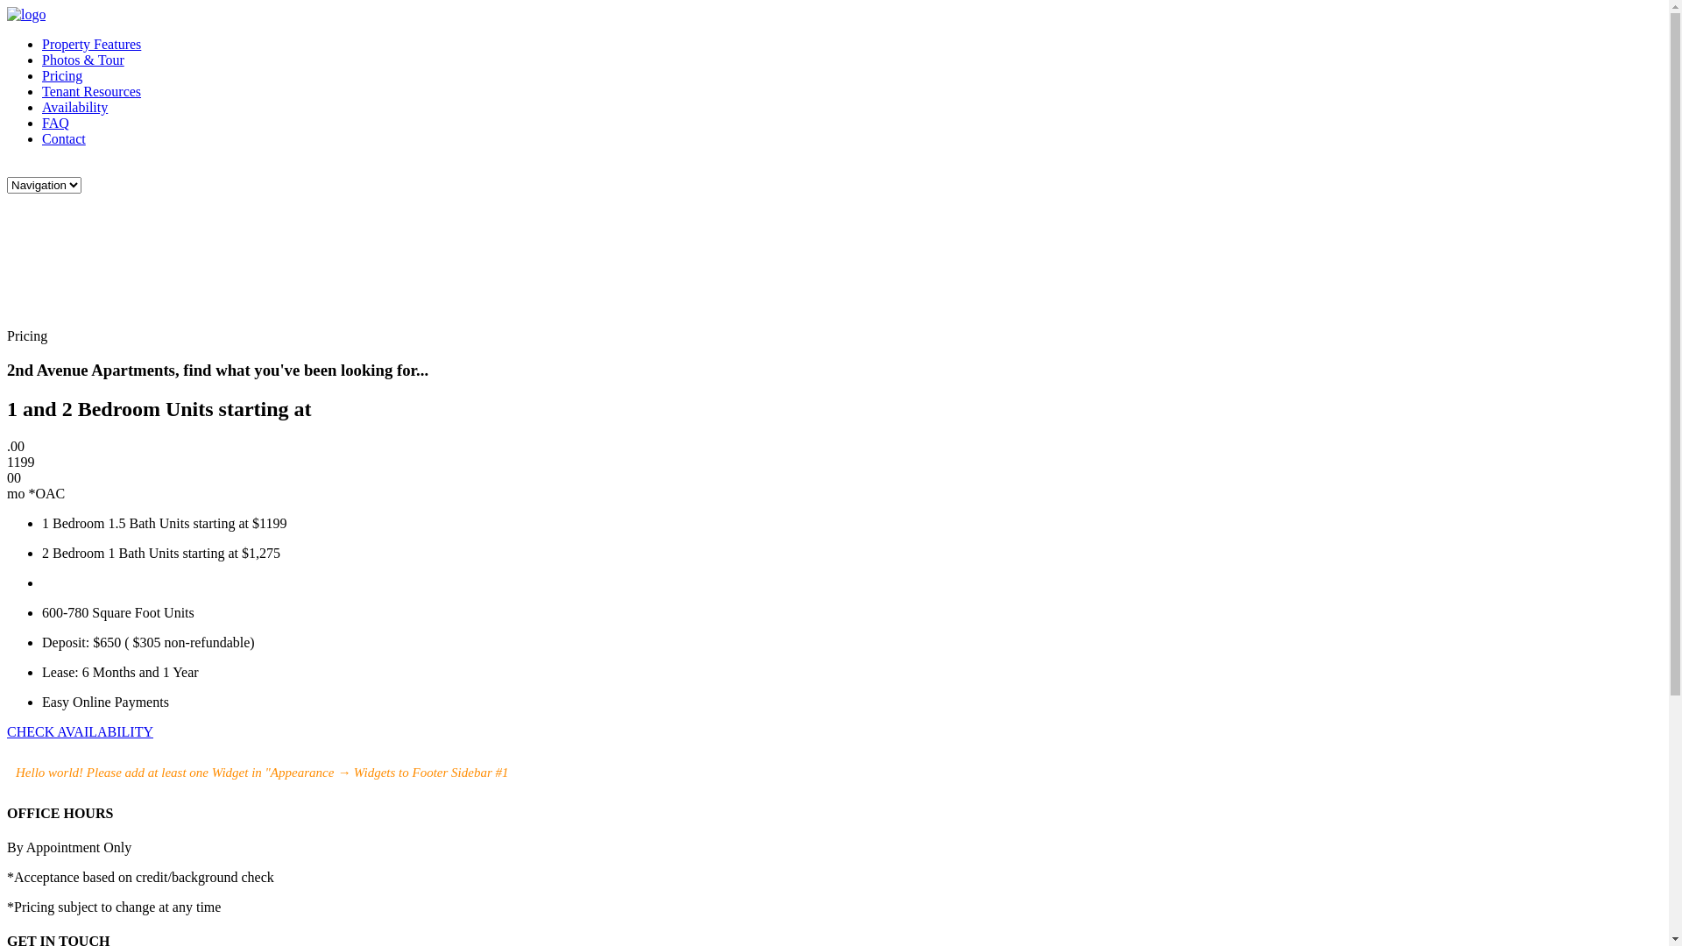 The height and width of the screenshot is (946, 1682). Describe the element at coordinates (56, 123) in the screenshot. I see `FAQ` at that location.